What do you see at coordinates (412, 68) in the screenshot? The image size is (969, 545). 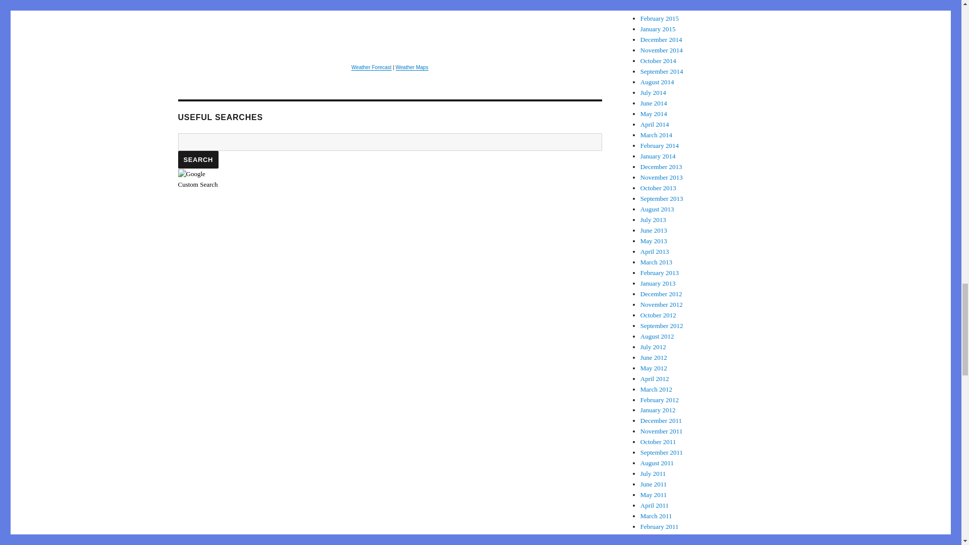 I see `Weather Maps` at bounding box center [412, 68].